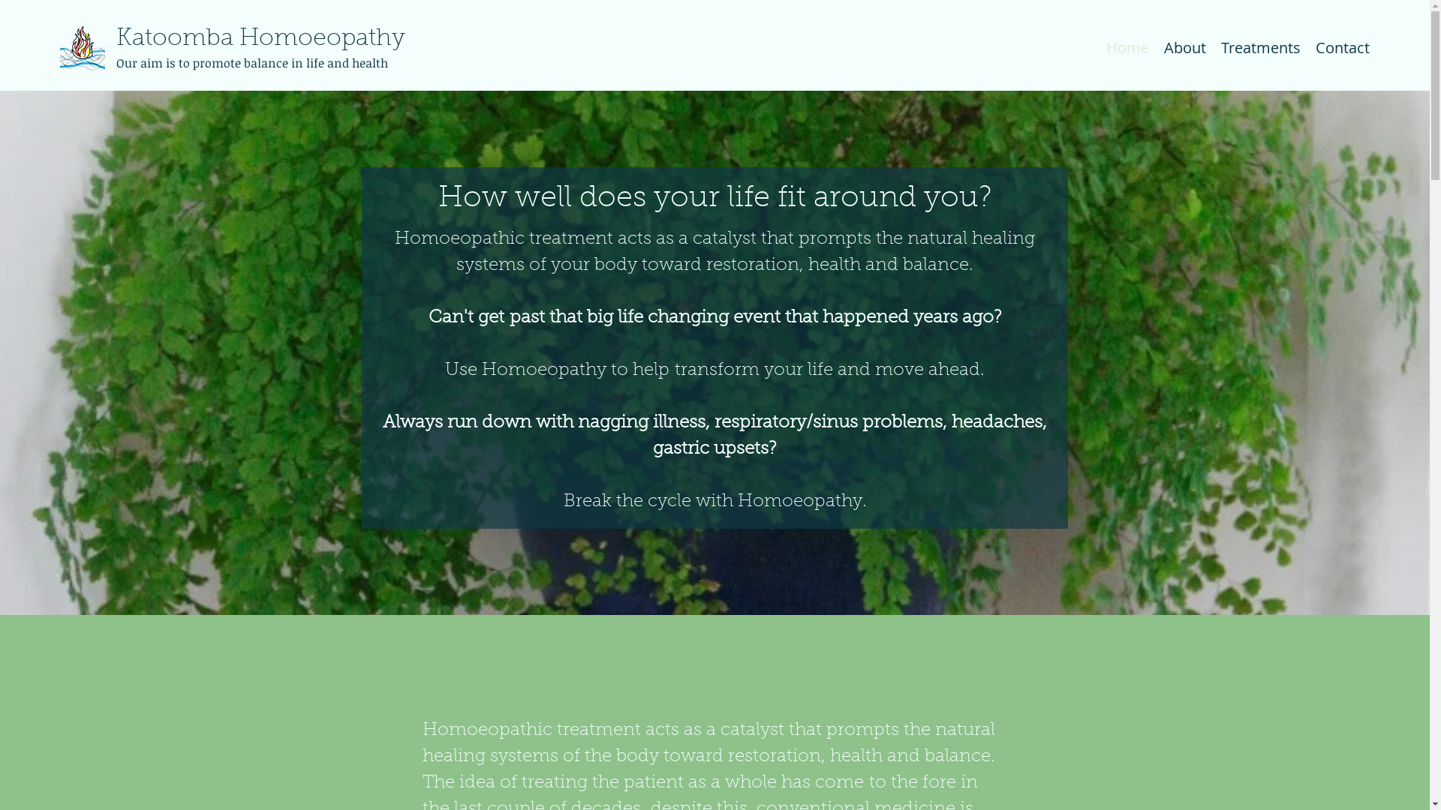 The image size is (1441, 810). What do you see at coordinates (1185, 48) in the screenshot?
I see `About` at bounding box center [1185, 48].